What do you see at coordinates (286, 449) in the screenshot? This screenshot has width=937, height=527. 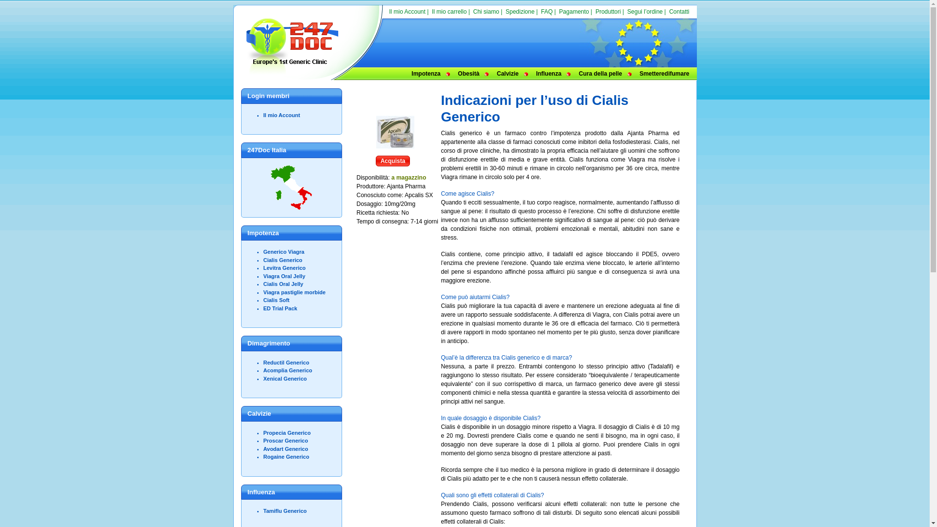 I see `Avodart Generico` at bounding box center [286, 449].